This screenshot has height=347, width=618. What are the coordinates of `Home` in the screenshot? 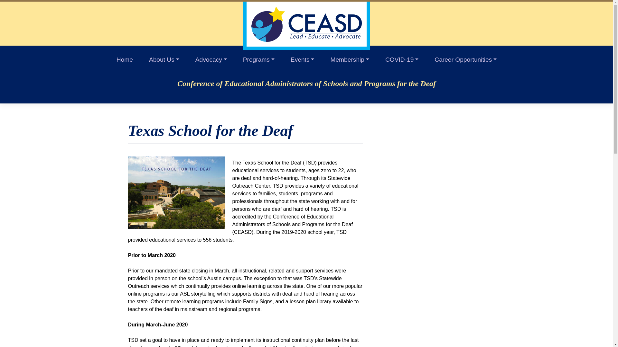 It's located at (125, 58).